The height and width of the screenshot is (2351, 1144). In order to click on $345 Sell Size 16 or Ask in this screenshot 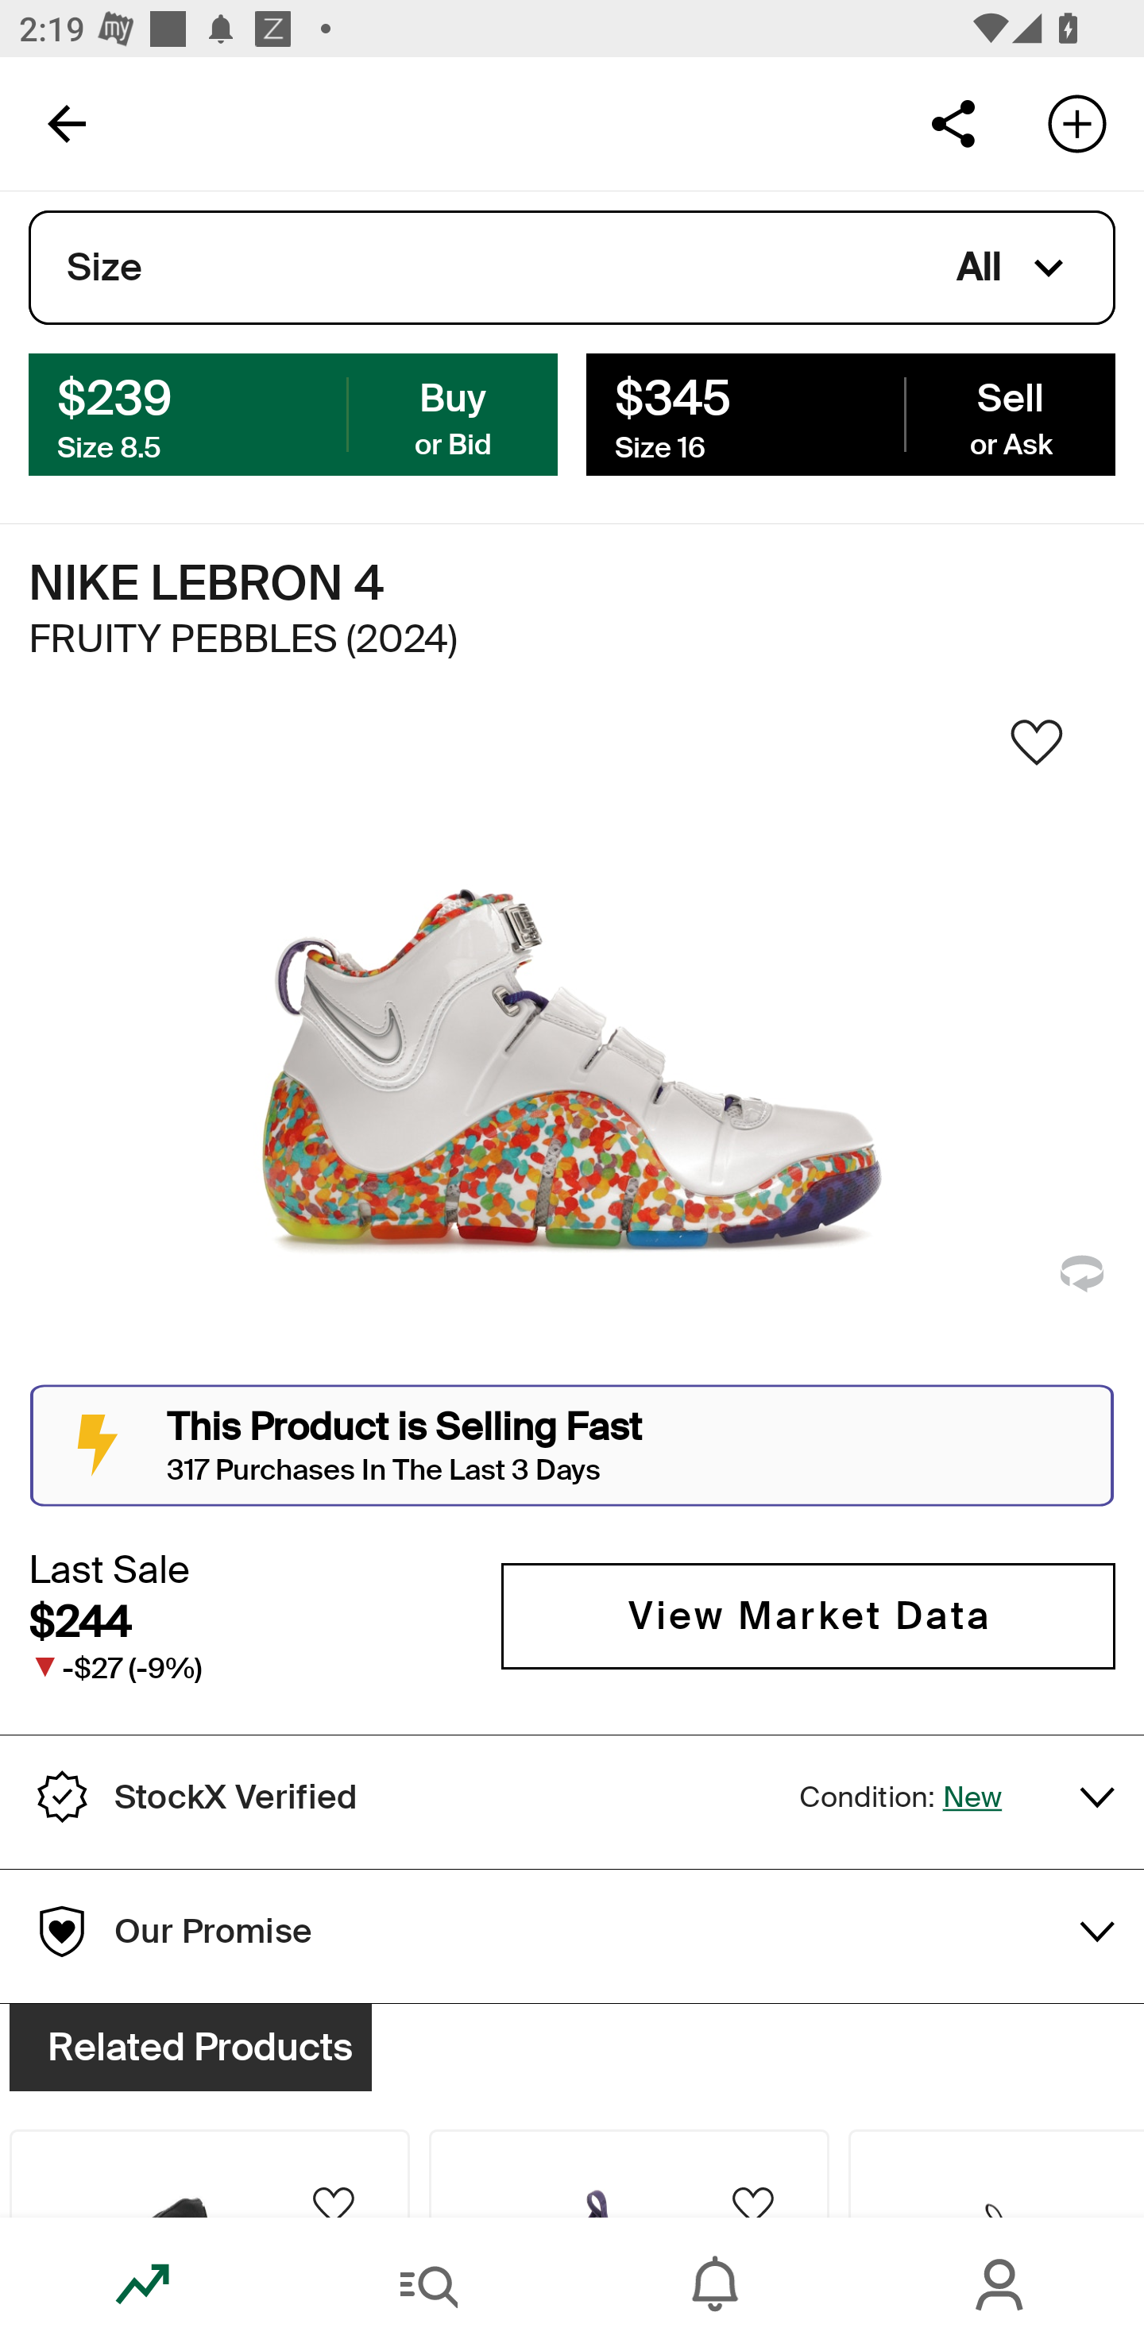, I will do `click(850, 413)`.